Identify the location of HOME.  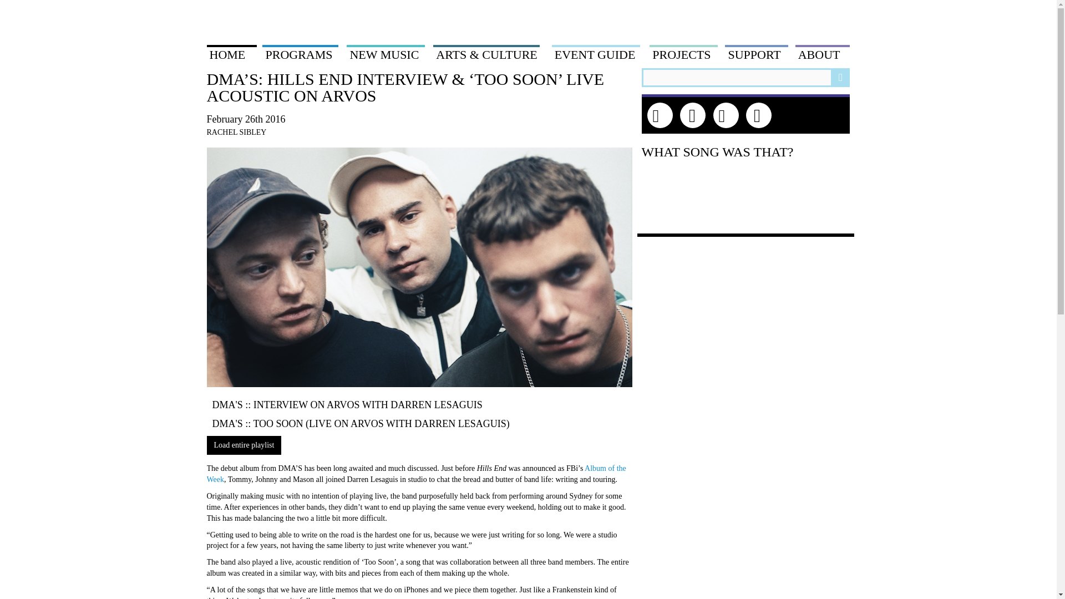
(231, 54).